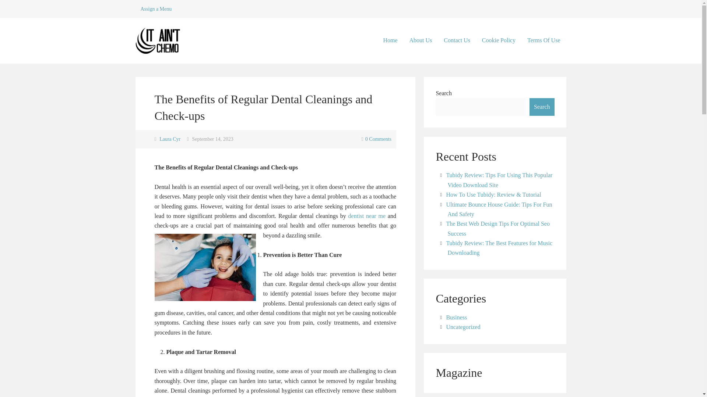  I want to click on The Best Web Design Tips For Optimal Seo Success, so click(498, 228).